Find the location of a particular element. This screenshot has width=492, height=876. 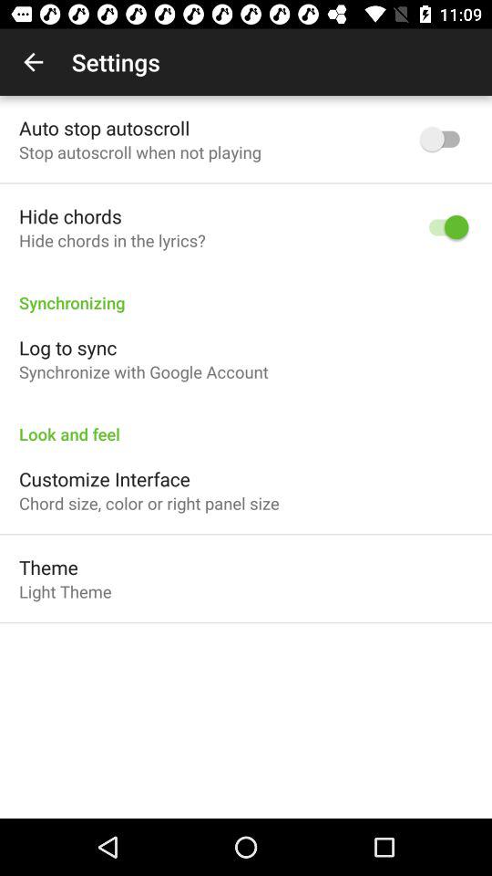

turn off icon above the look and feel item is located at coordinates (144, 372).